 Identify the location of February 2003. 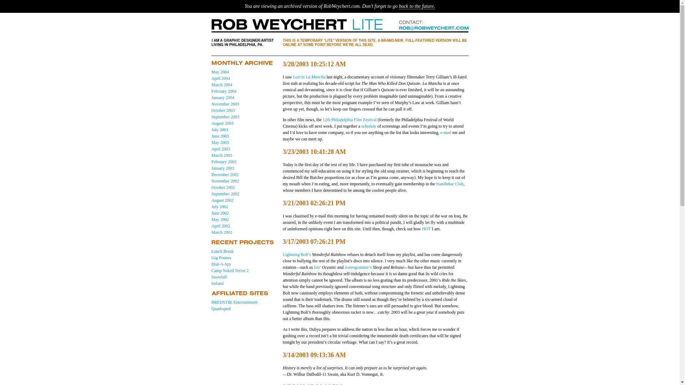
(223, 162).